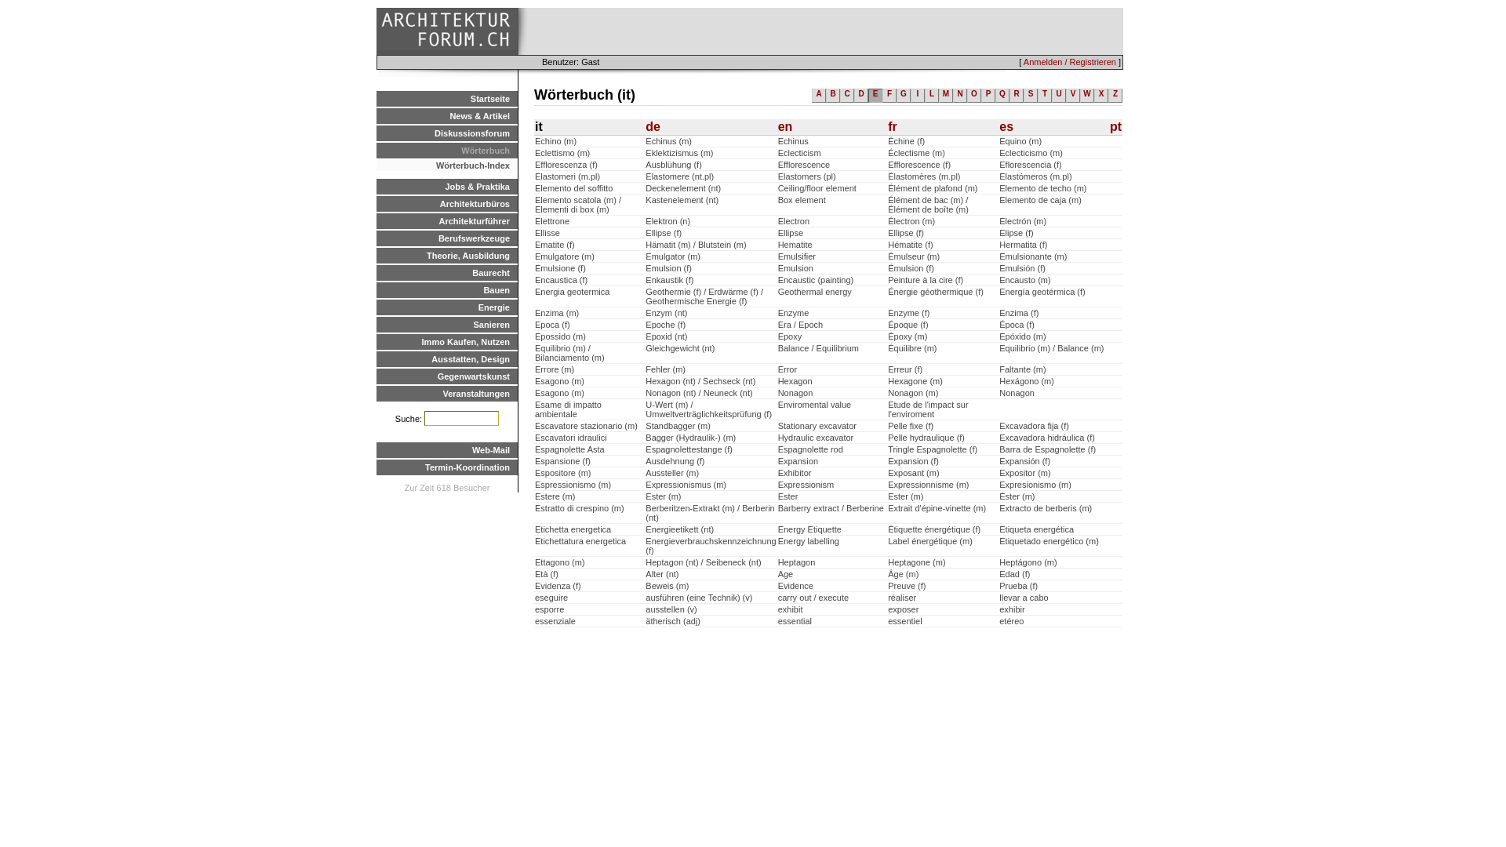 This screenshot has height=847, width=1506. I want to click on Balance / Equilibrium, so click(819, 348).